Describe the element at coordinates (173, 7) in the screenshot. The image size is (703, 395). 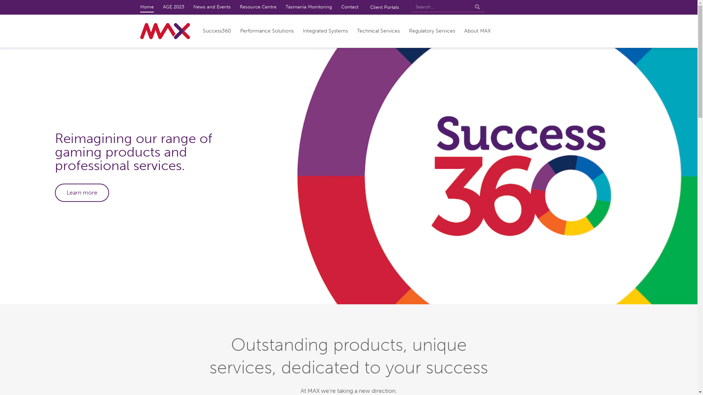
I see `AGE 2023` at that location.